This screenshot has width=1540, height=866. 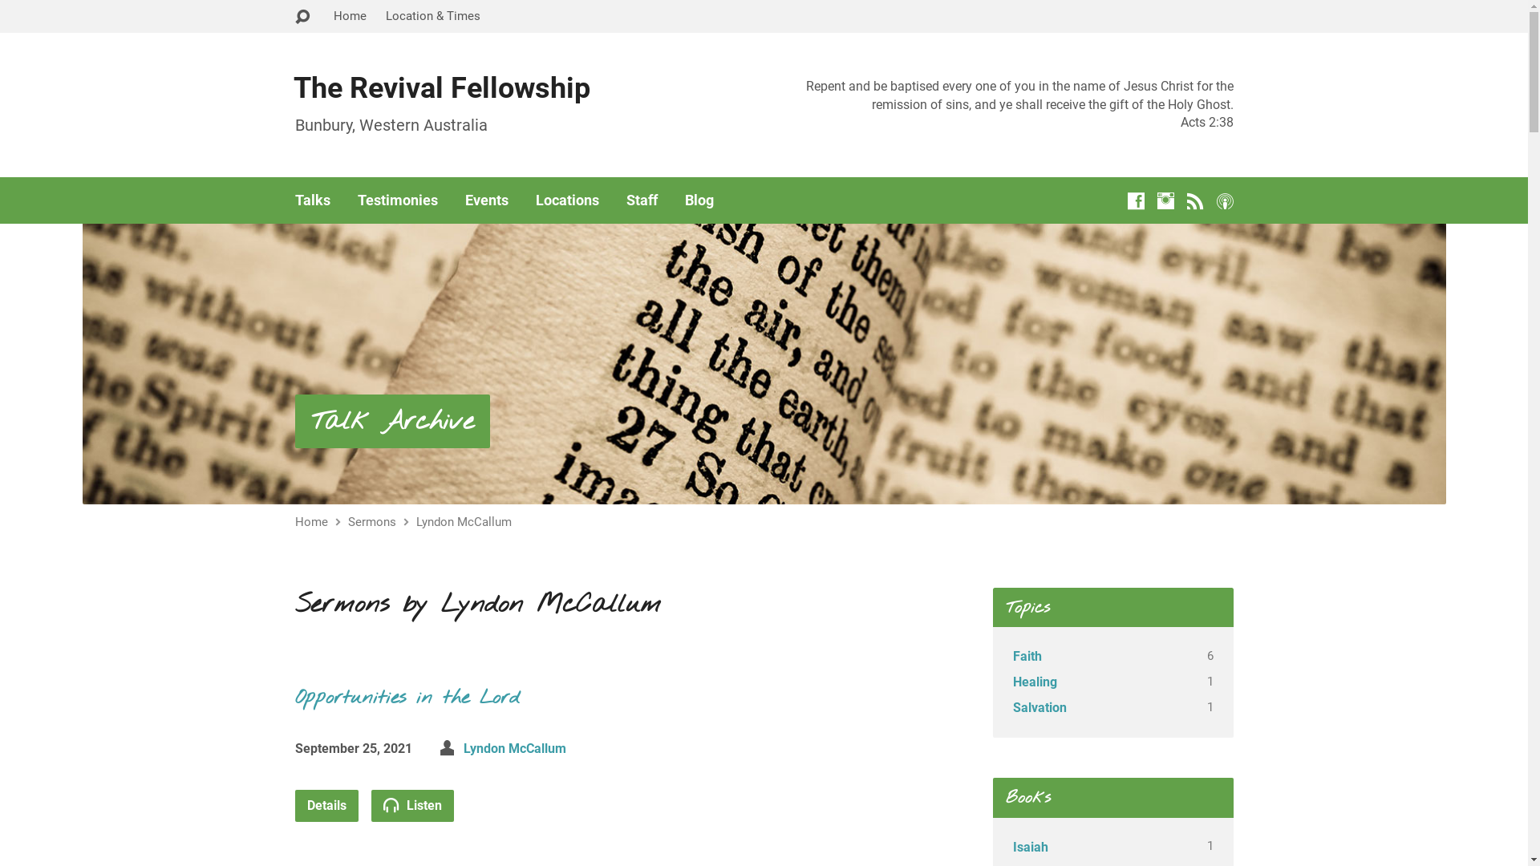 I want to click on Details, so click(x=327, y=806).